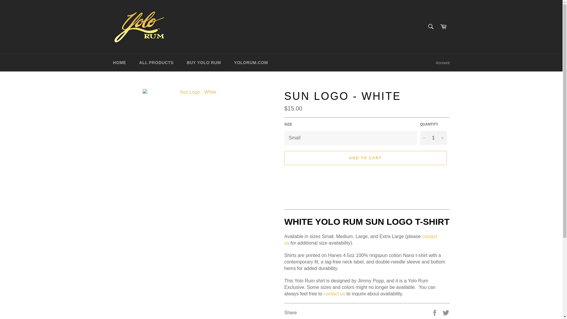  I want to click on contact us, so click(360, 239).